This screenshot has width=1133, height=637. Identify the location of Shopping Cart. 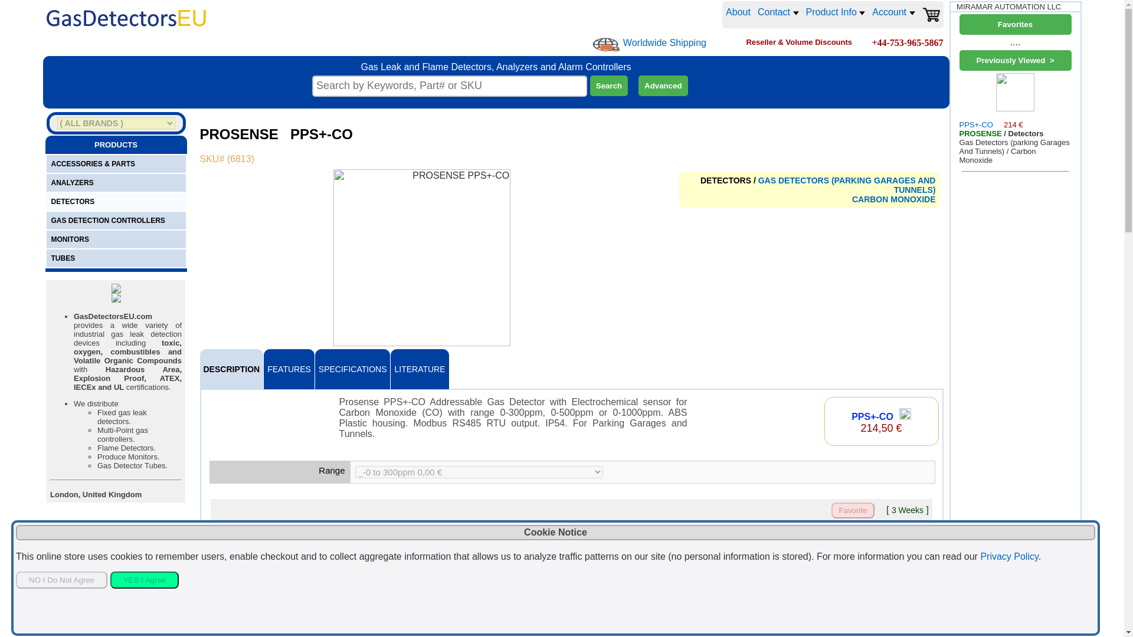
(930, 14).